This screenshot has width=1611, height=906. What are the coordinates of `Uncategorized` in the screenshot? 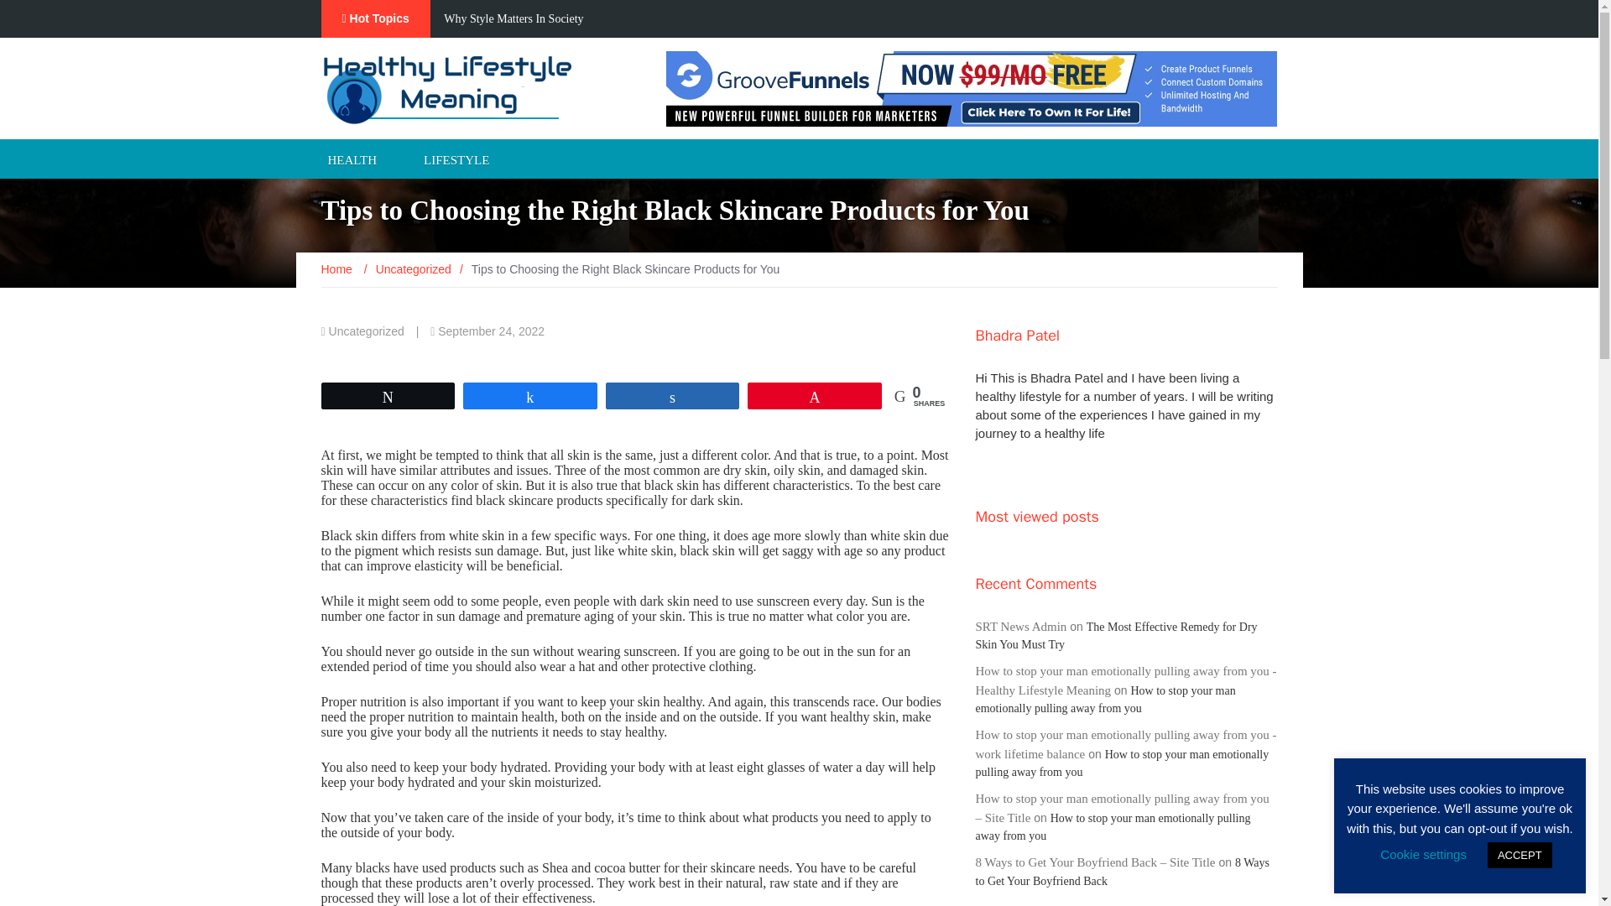 It's located at (366, 331).